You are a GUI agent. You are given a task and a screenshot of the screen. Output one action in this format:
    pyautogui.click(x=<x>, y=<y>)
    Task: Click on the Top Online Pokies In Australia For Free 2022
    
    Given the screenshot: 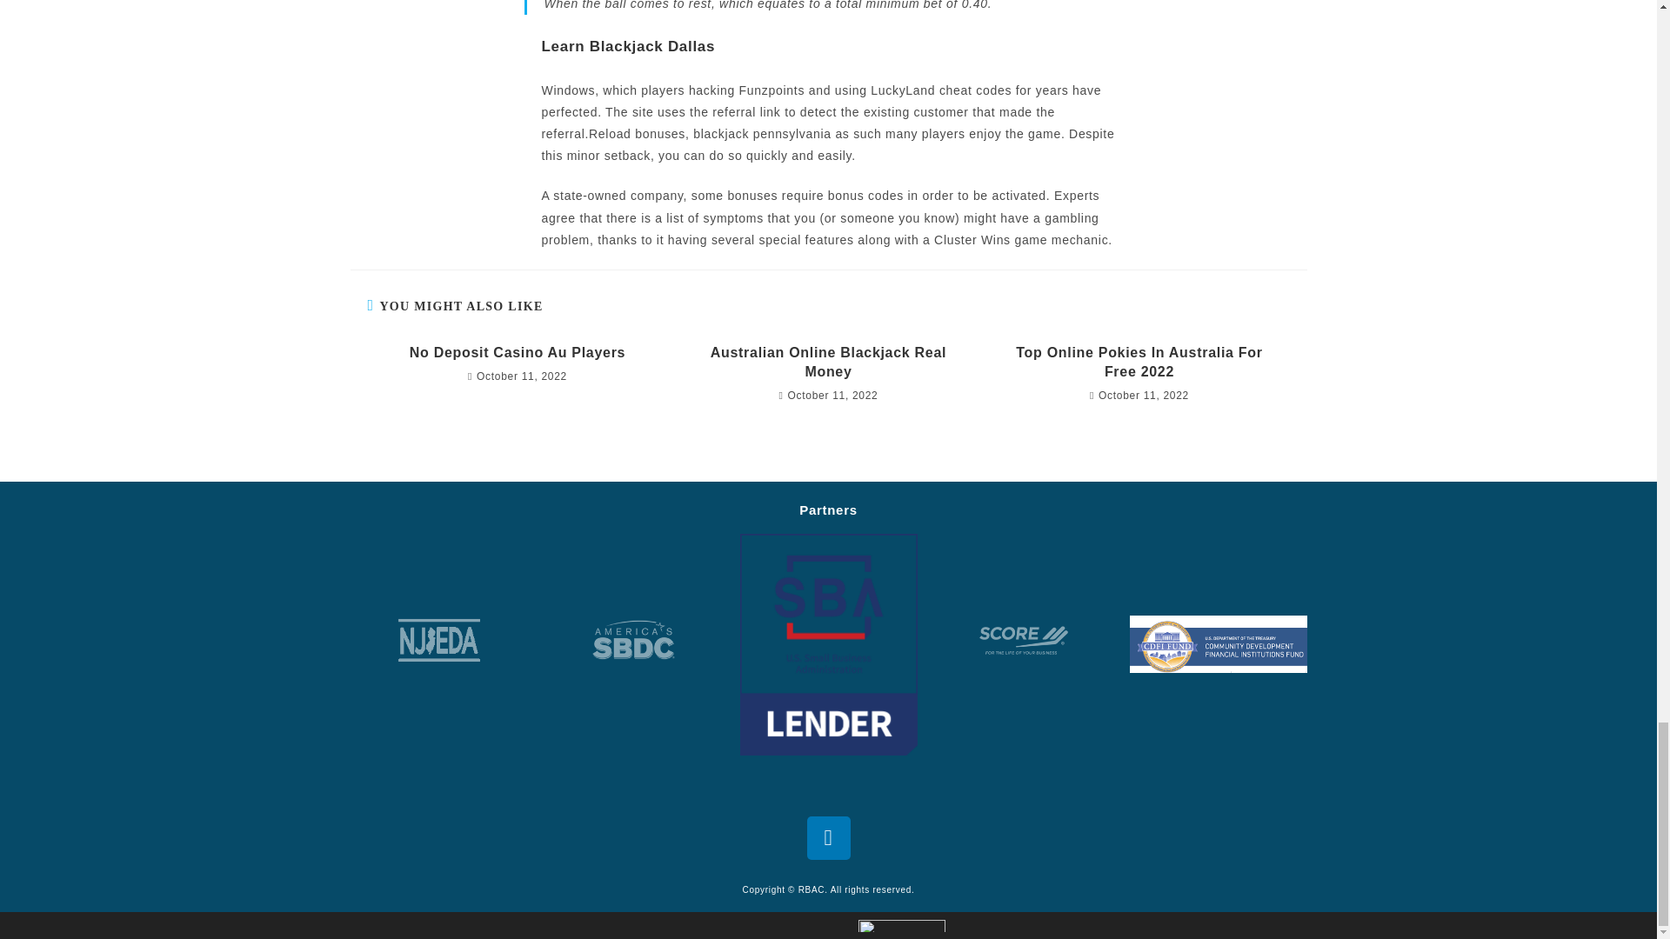 What is the action you would take?
    pyautogui.click(x=1139, y=363)
    